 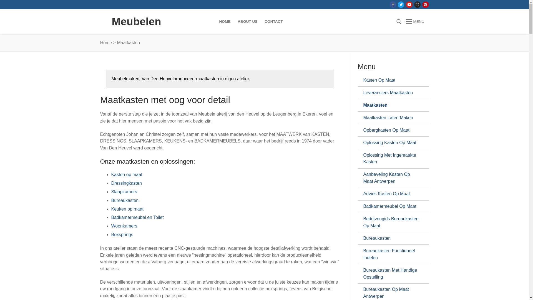 I want to click on Facebook, so click(x=393, y=4).